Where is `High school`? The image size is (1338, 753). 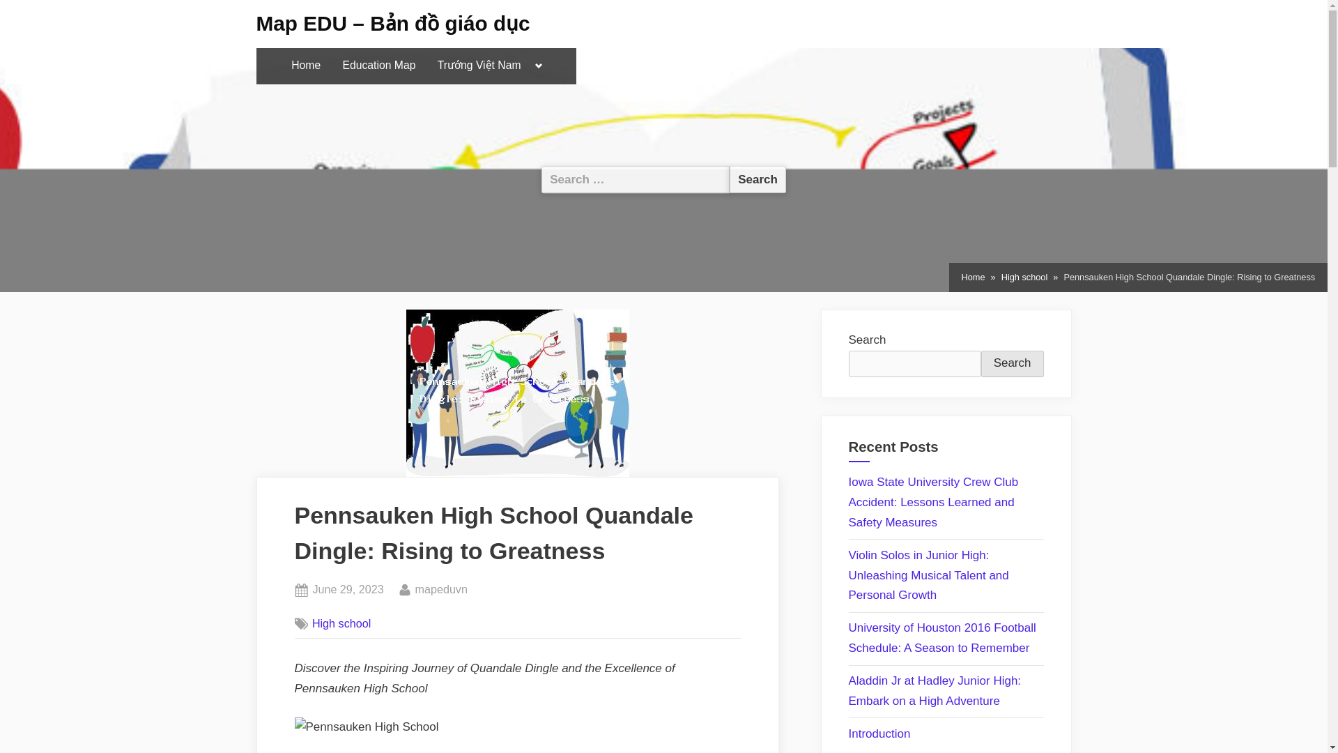
High school is located at coordinates (305, 66).